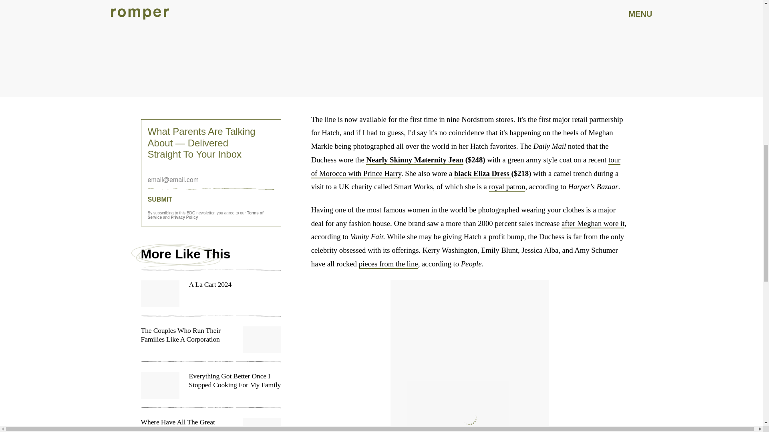  What do you see at coordinates (211, 425) in the screenshot?
I see `Where Have All The Great Sports Movies Gone?` at bounding box center [211, 425].